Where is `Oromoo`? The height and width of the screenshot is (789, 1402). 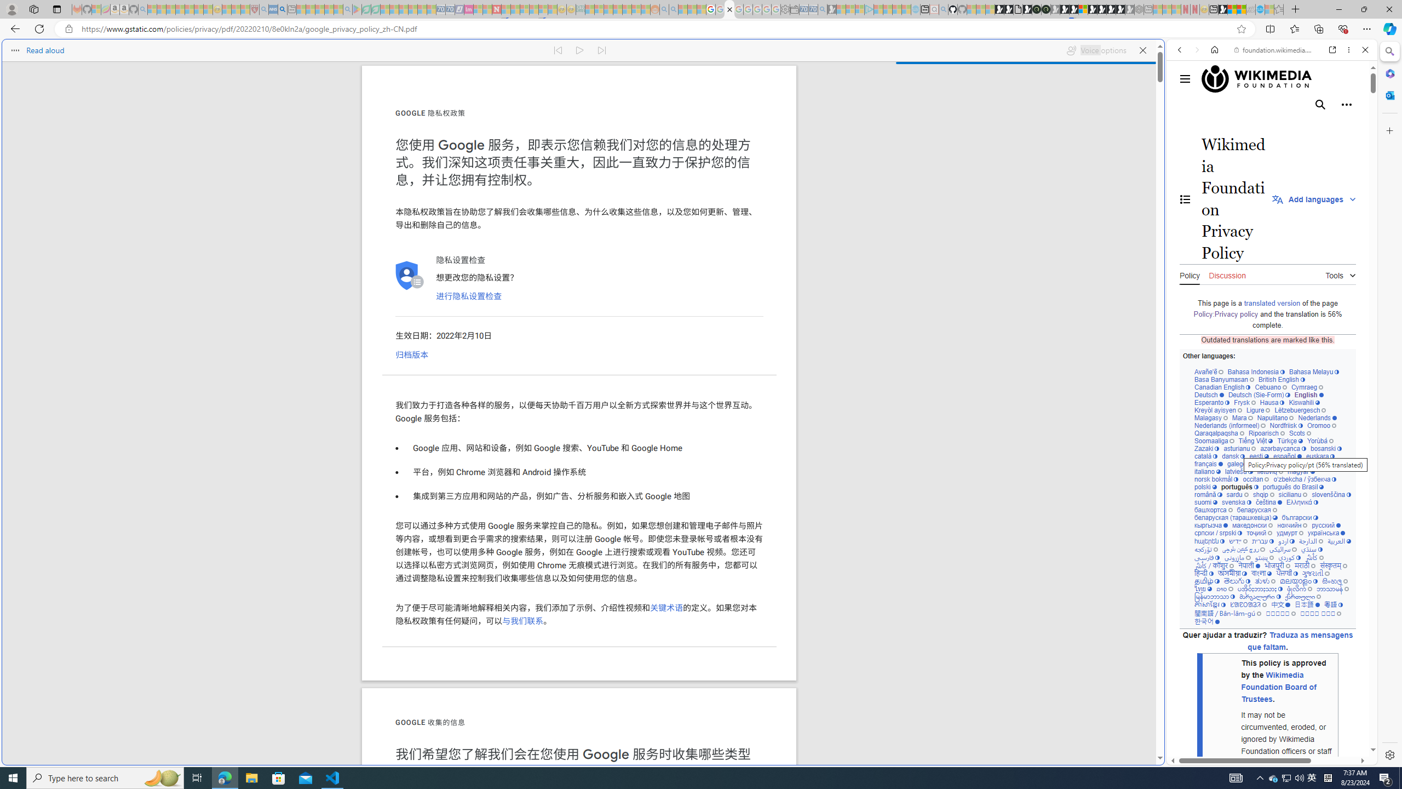
Oromoo is located at coordinates (1322, 425).